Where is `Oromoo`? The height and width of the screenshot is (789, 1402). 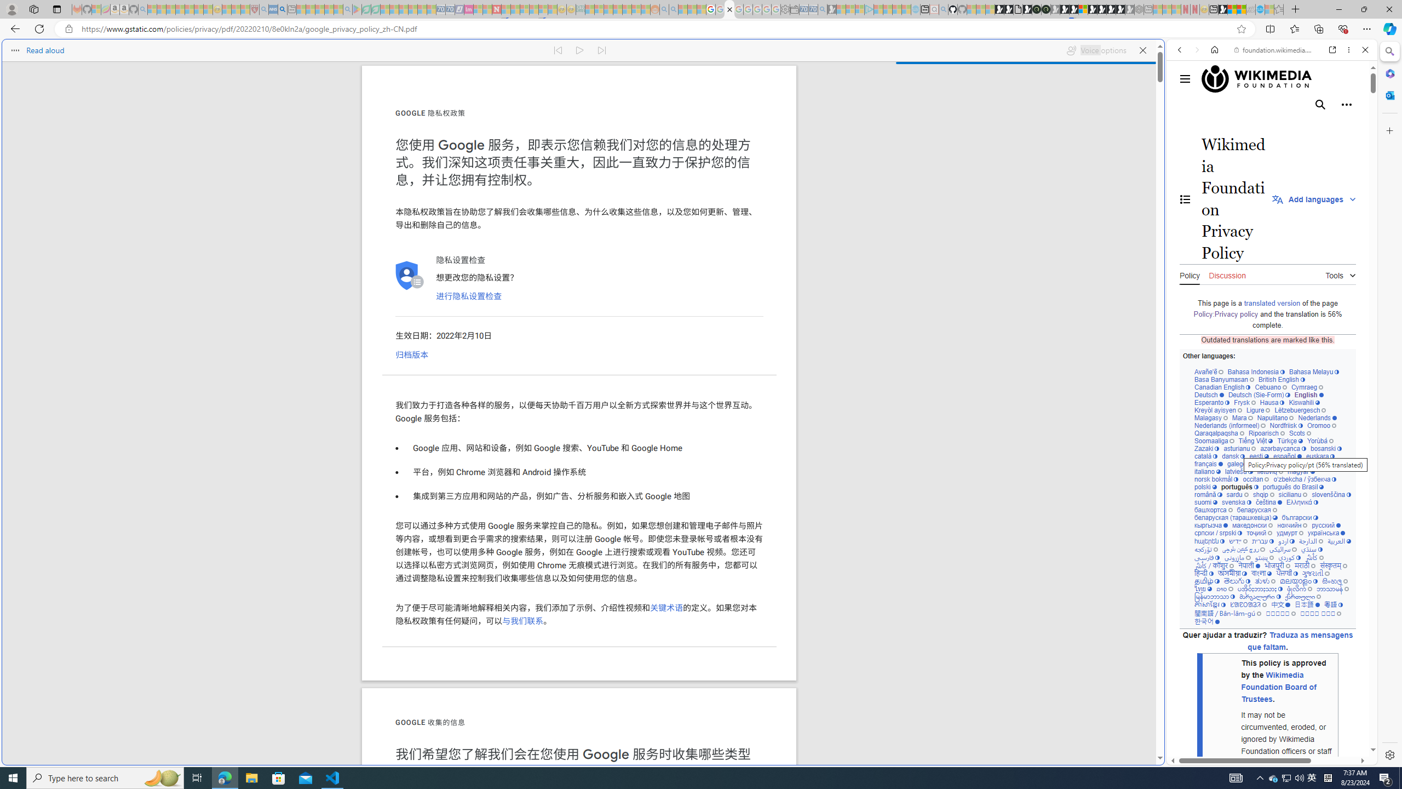
Oromoo is located at coordinates (1322, 425).